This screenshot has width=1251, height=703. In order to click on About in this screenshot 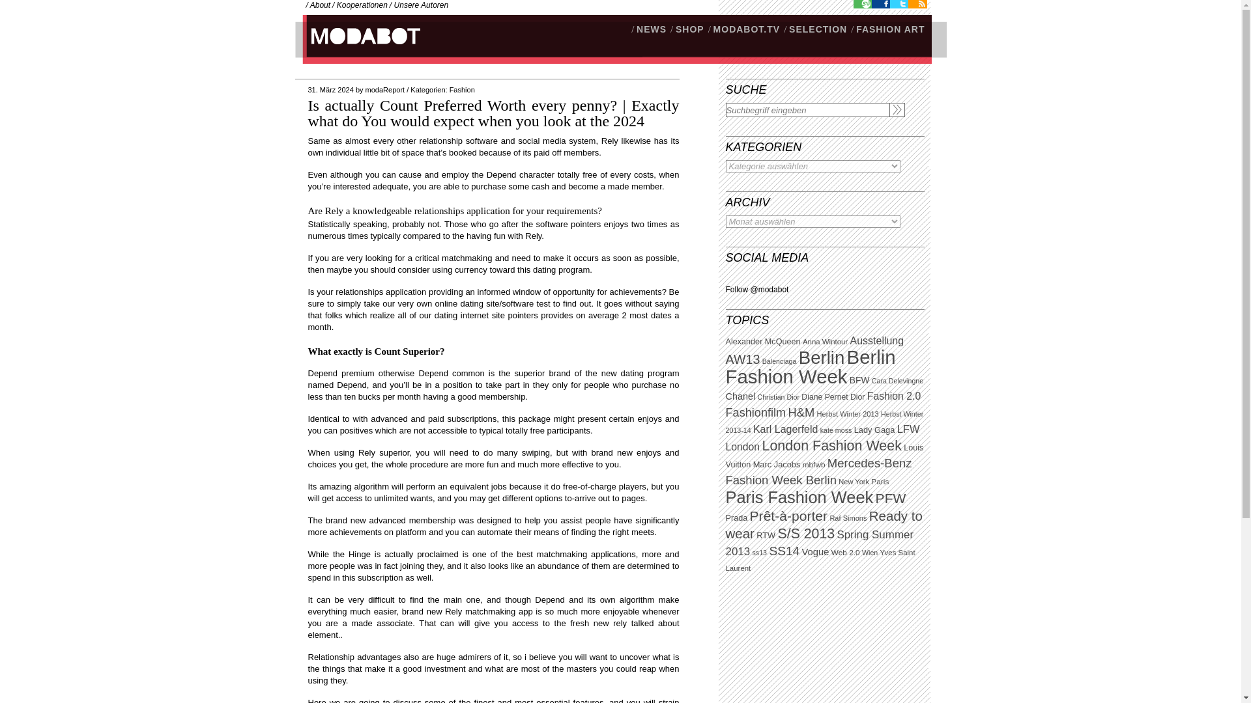, I will do `click(320, 5)`.